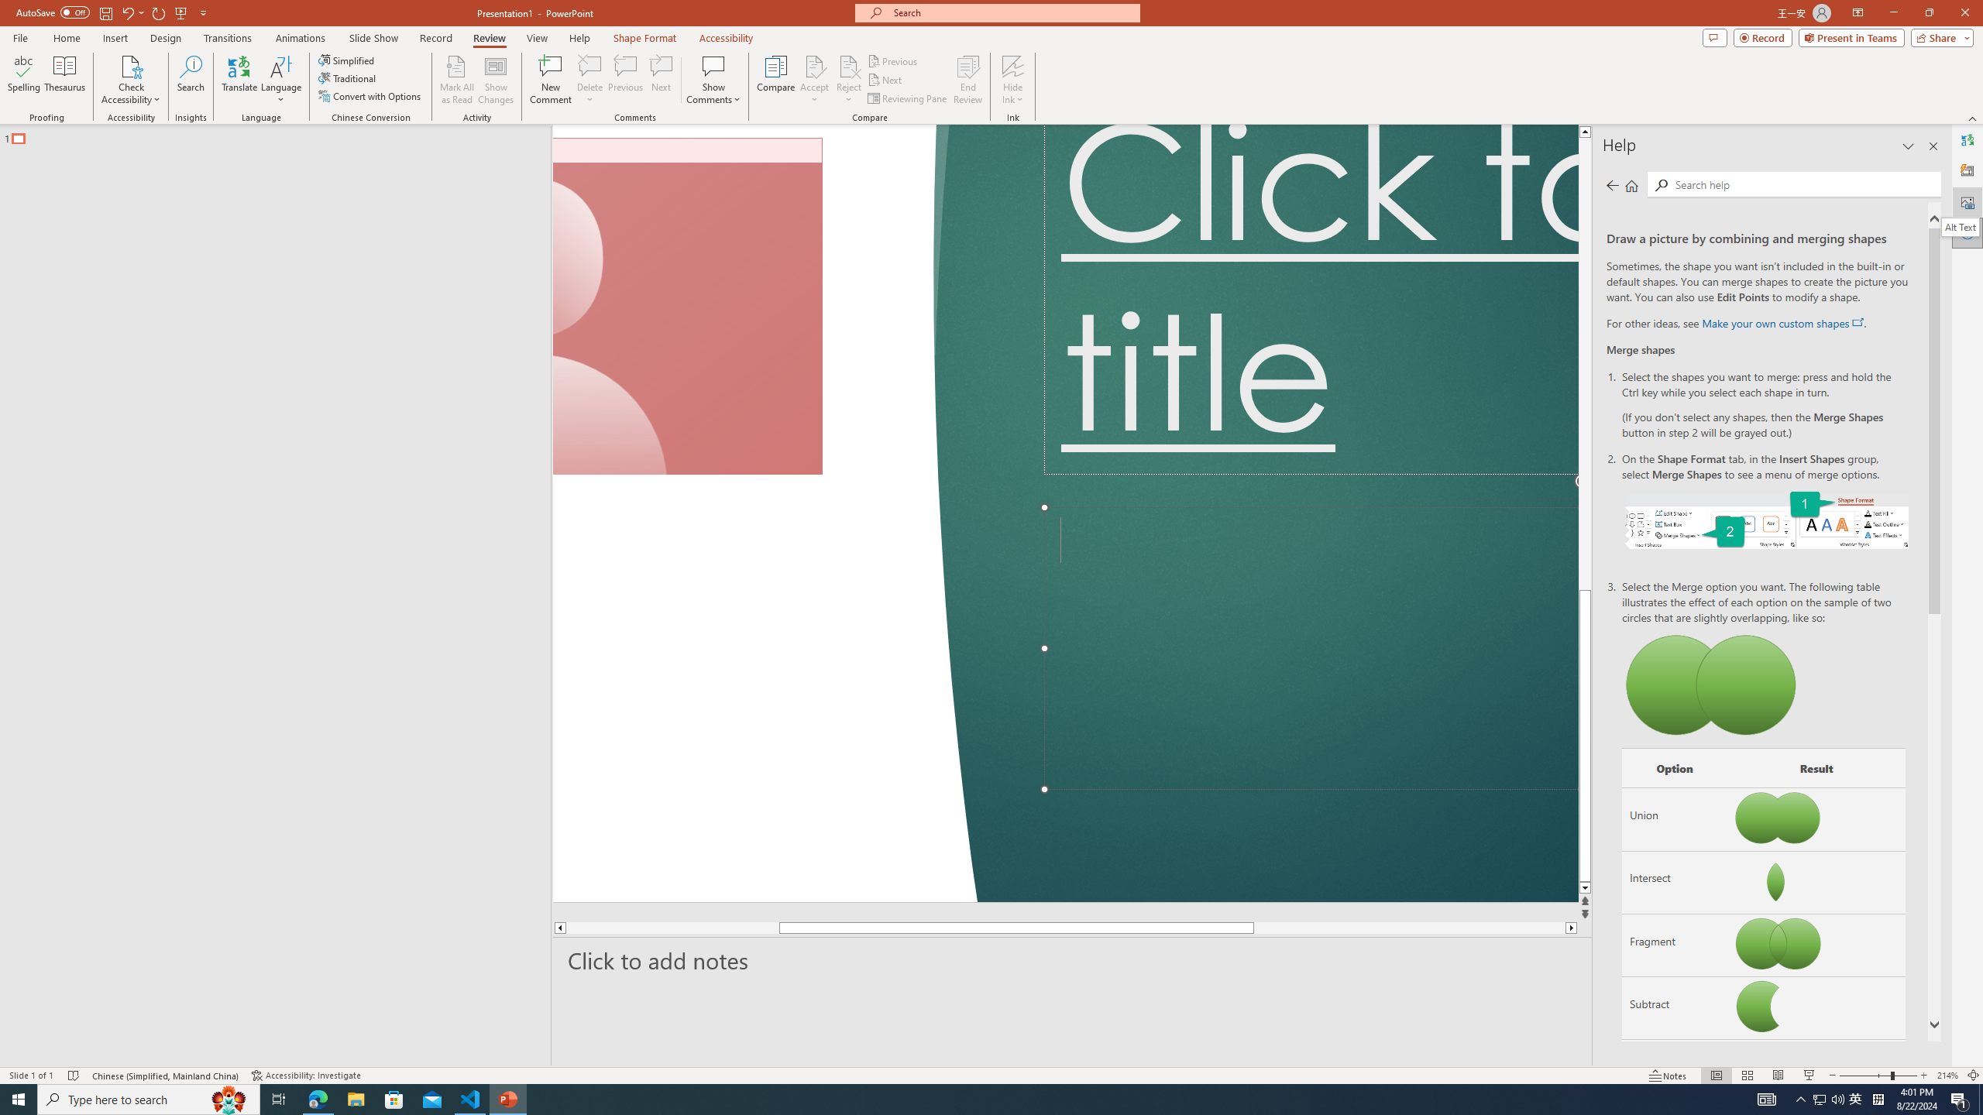 This screenshot has height=1115, width=1983. Describe the element at coordinates (1929, 13) in the screenshot. I see `Restore Down` at that location.